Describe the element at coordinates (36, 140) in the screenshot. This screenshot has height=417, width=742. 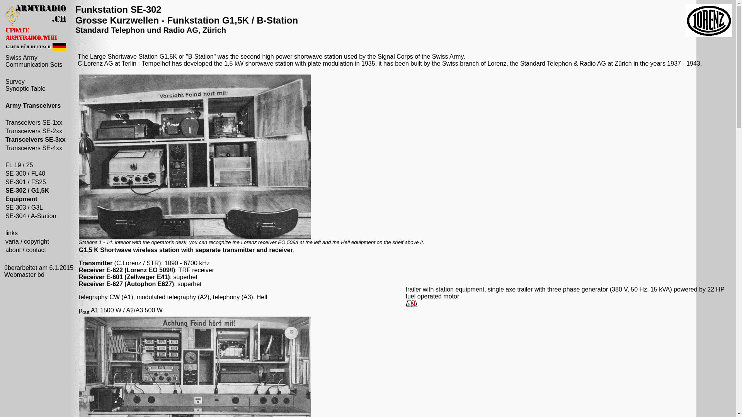
I see `Transceivers SE-3xx` at that location.